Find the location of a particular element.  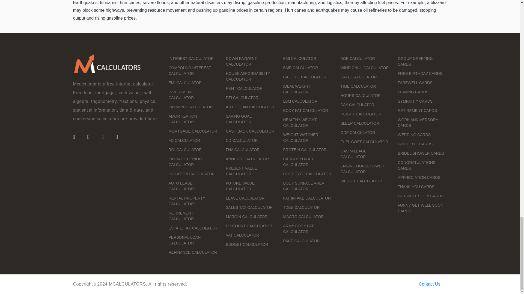

FD CALCULATOR is located at coordinates (184, 140).